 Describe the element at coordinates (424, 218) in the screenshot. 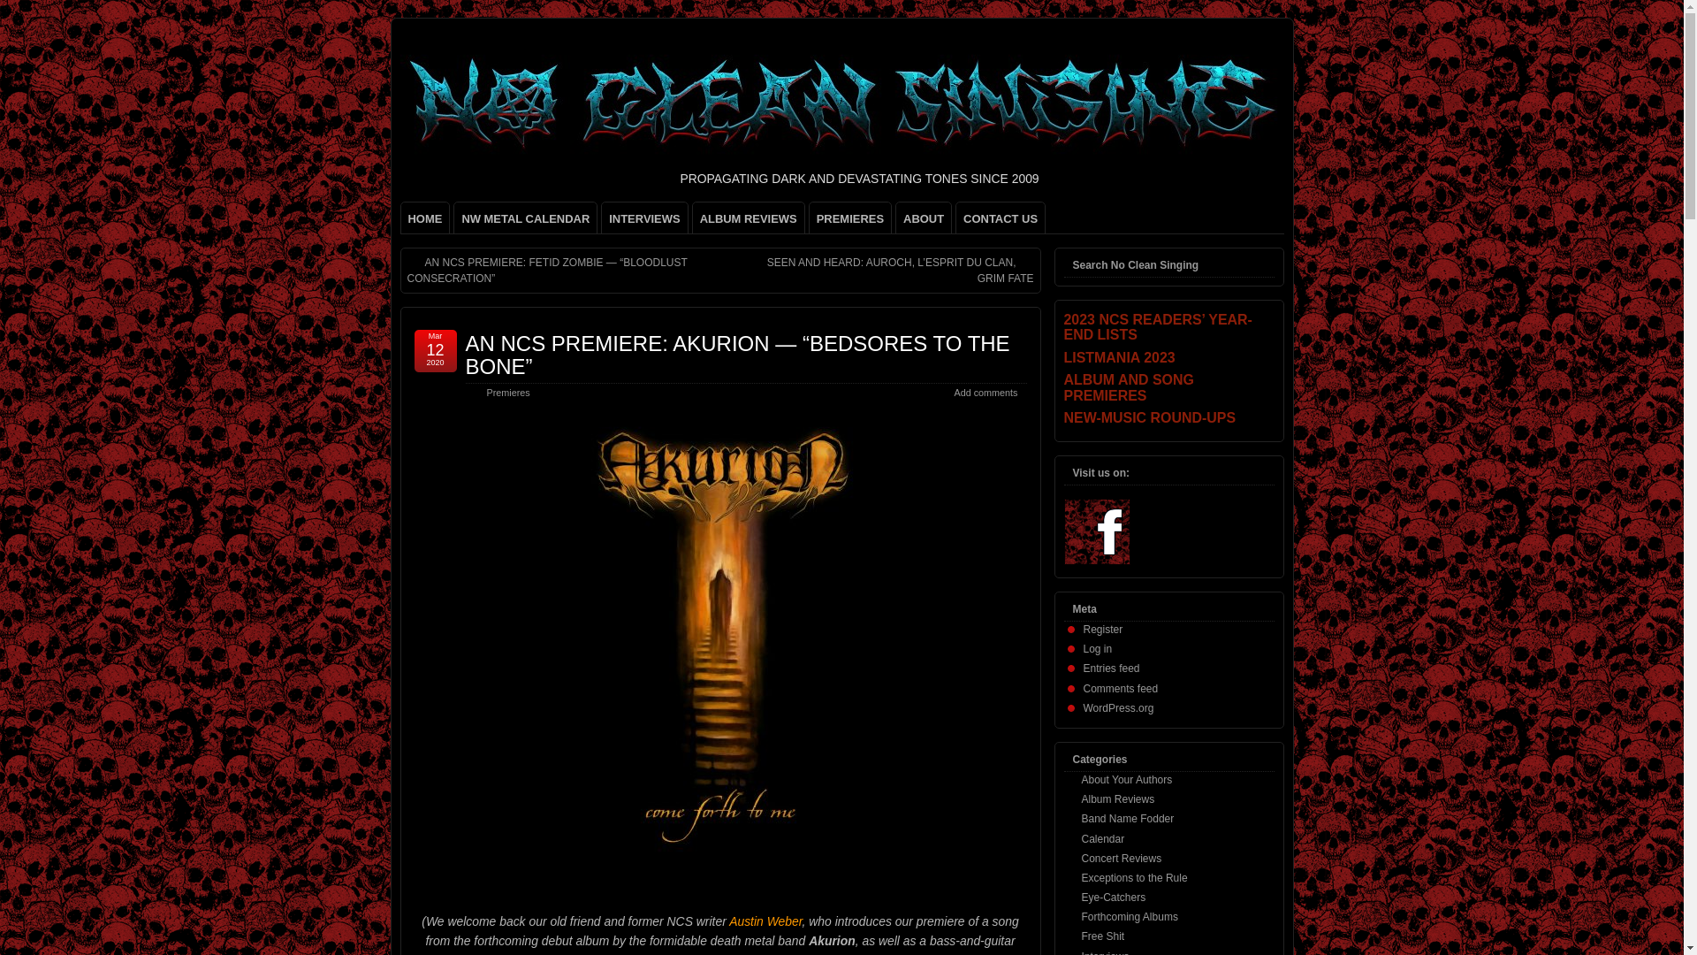

I see `HOME` at that location.